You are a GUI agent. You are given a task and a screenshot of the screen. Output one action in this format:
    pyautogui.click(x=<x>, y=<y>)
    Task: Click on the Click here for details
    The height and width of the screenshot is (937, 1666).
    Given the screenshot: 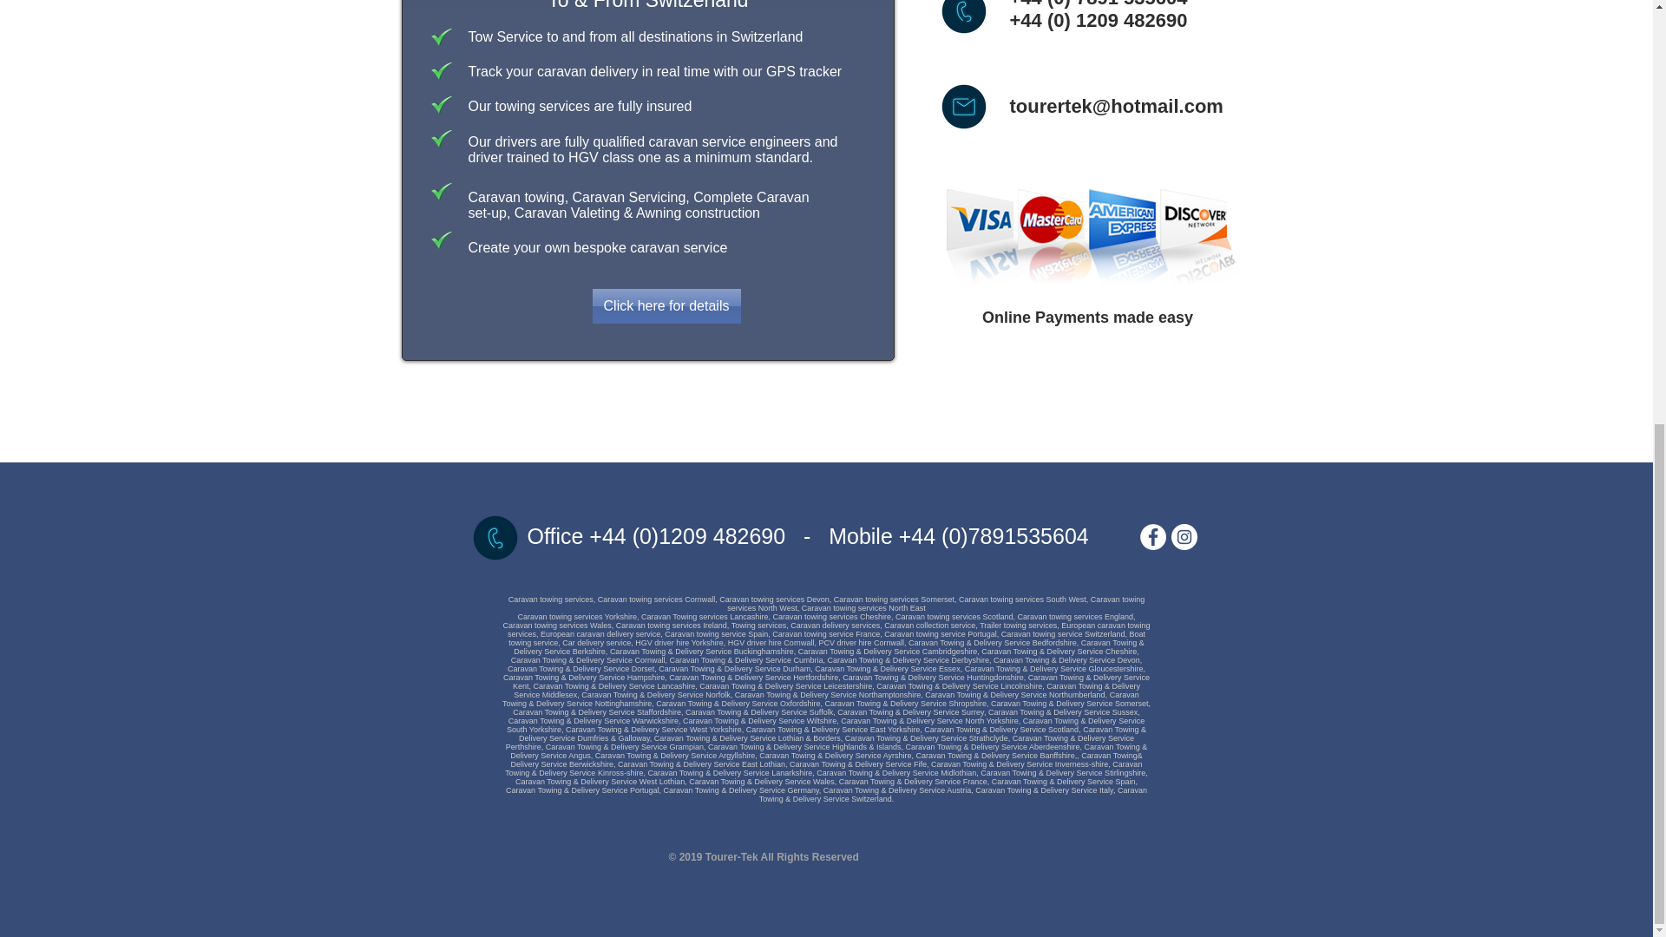 What is the action you would take?
    pyautogui.click(x=665, y=305)
    